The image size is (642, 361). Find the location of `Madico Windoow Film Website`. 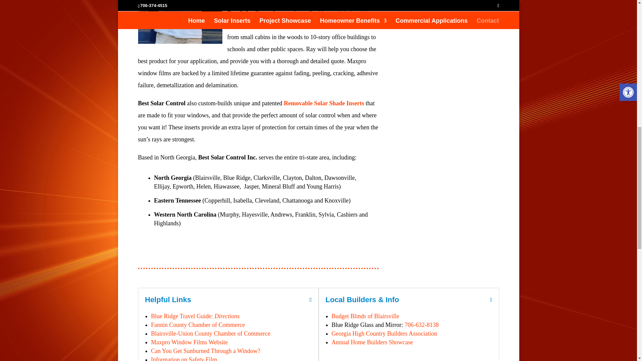

Madico Windoow Film Website is located at coordinates (189, 342).